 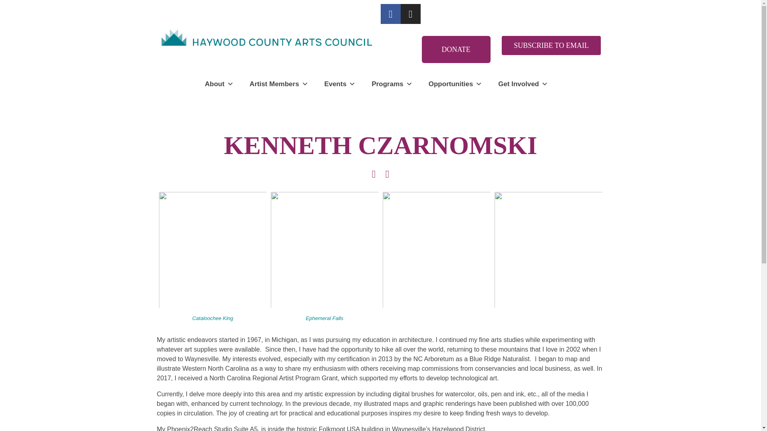 I want to click on SUBSCRIBE TO EMAIL, so click(x=551, y=45).